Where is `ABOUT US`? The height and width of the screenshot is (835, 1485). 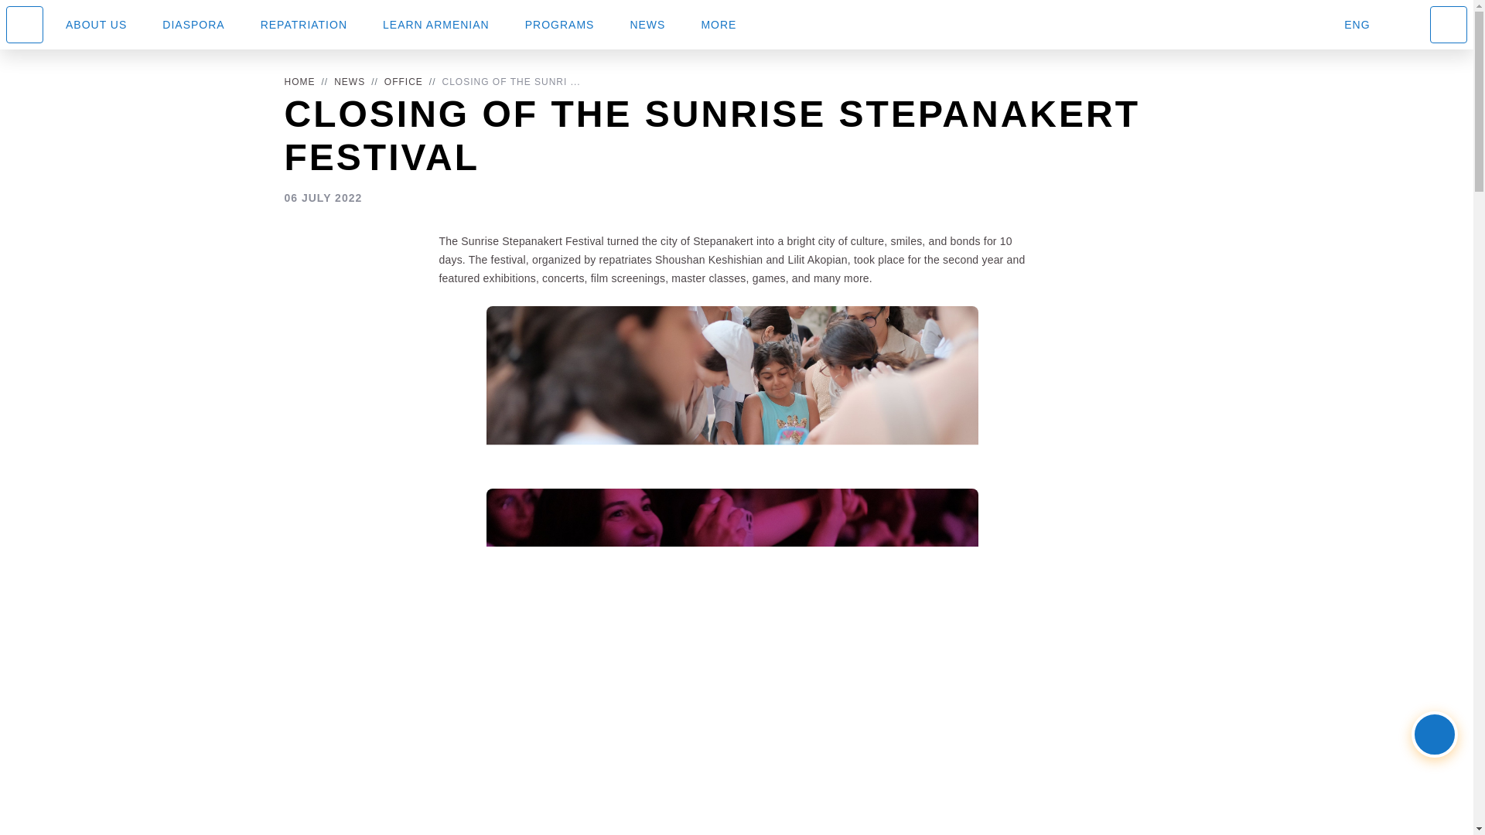
ABOUT US is located at coordinates (96, 25).